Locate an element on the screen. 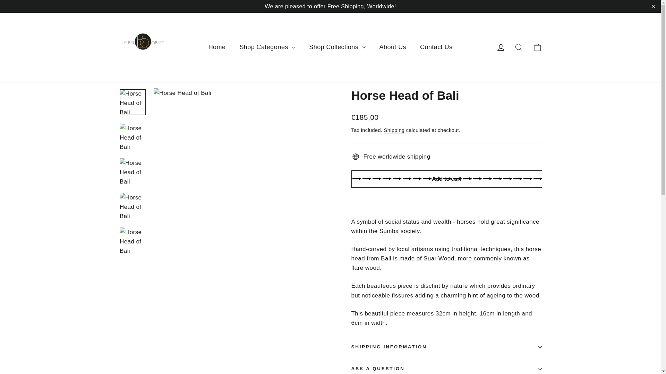  Shop Collections is located at coordinates (337, 47).